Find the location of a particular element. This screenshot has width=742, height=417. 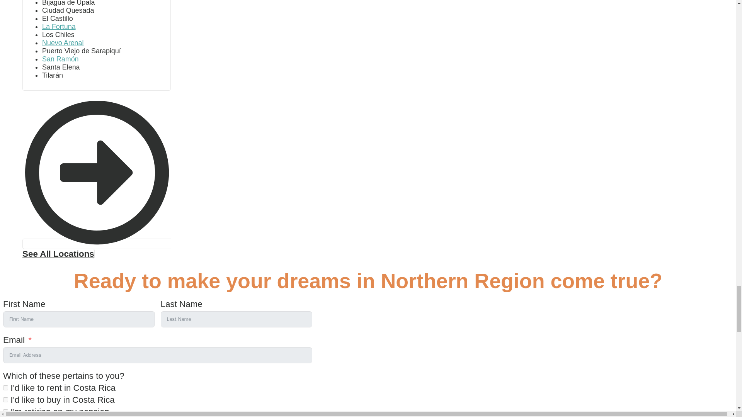

See All Locations is located at coordinates (97, 249).